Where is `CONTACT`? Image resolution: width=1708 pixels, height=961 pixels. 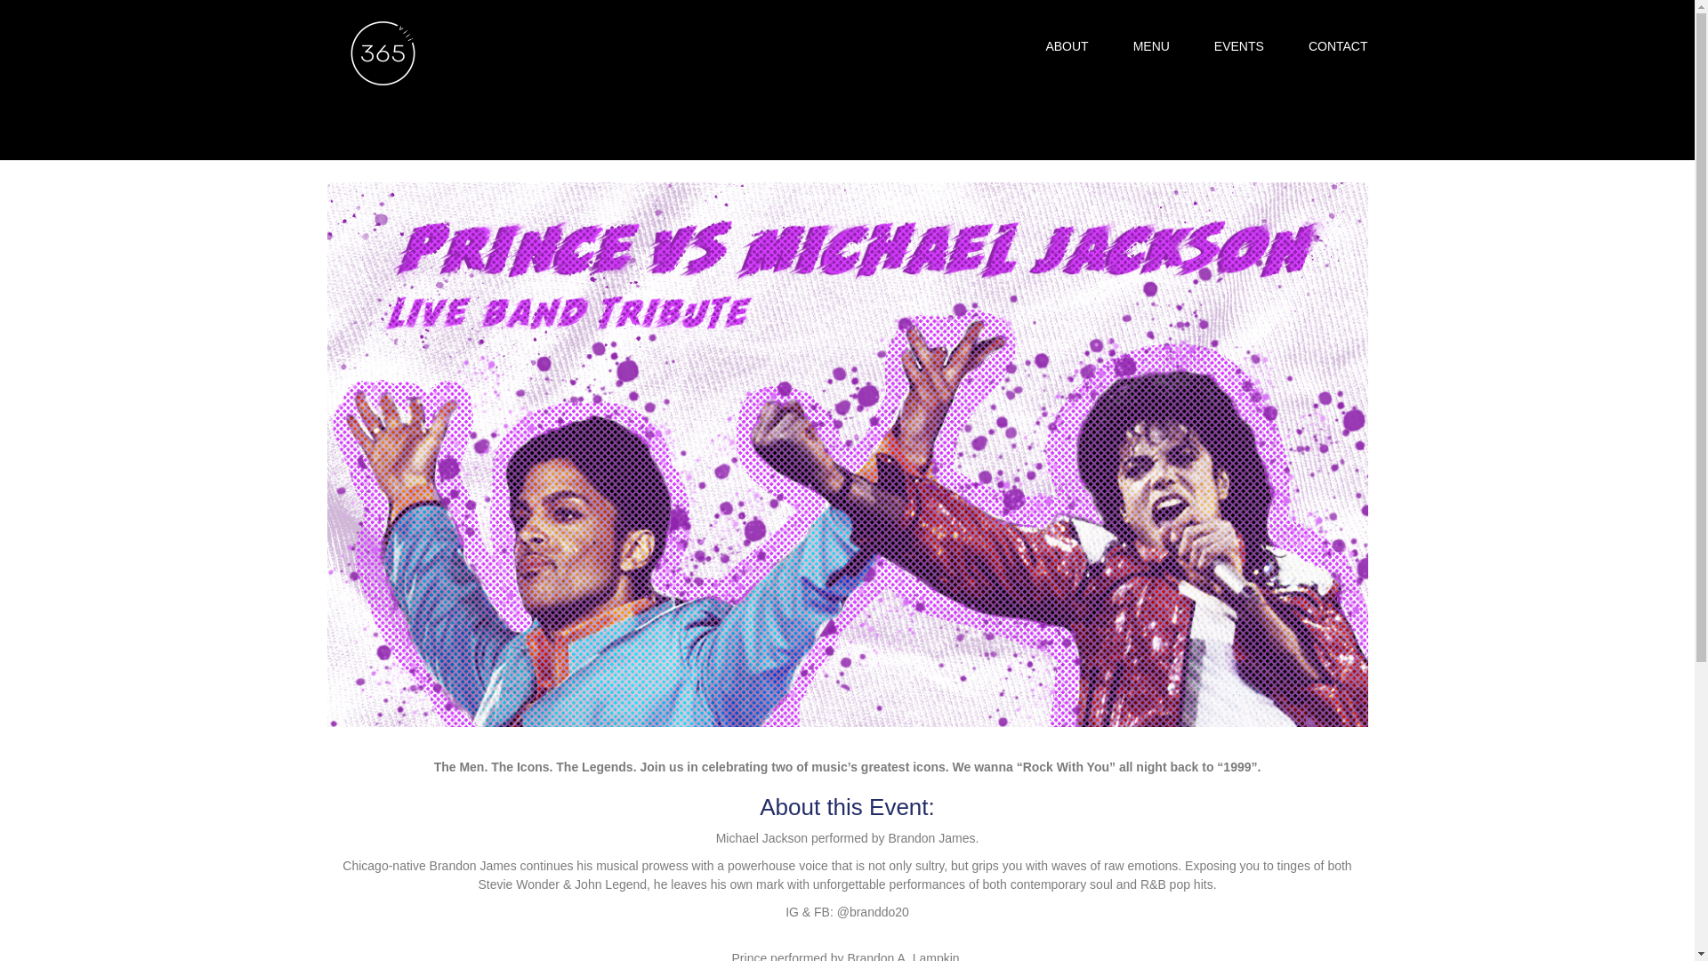 CONTACT is located at coordinates (1338, 46).